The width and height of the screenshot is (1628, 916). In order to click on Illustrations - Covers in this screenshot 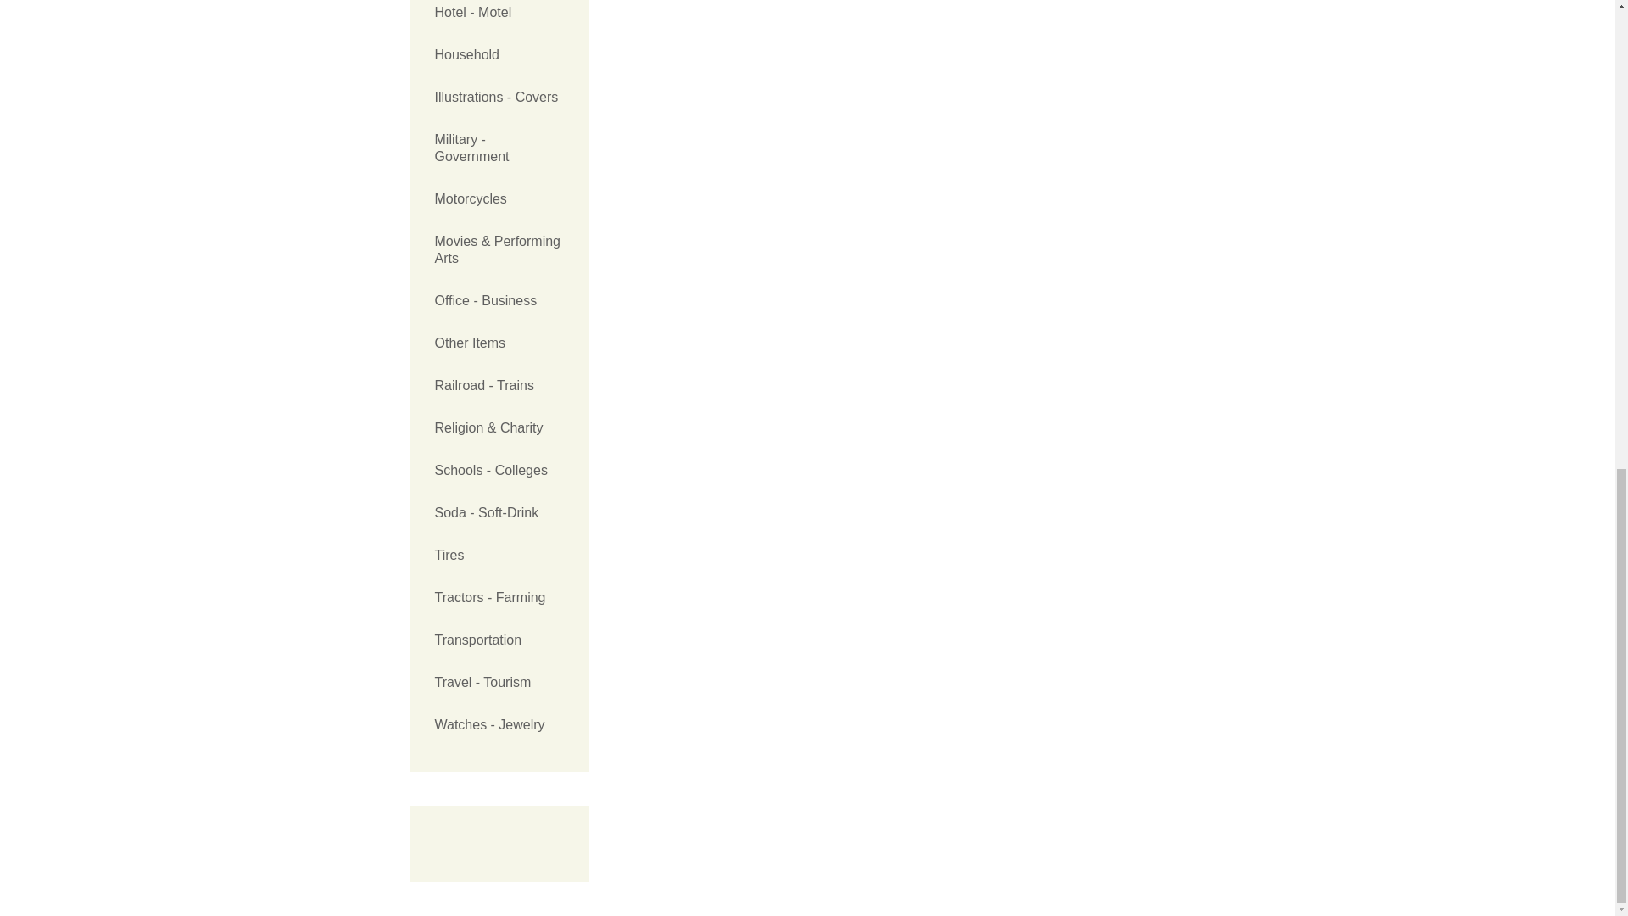, I will do `click(499, 97)`.